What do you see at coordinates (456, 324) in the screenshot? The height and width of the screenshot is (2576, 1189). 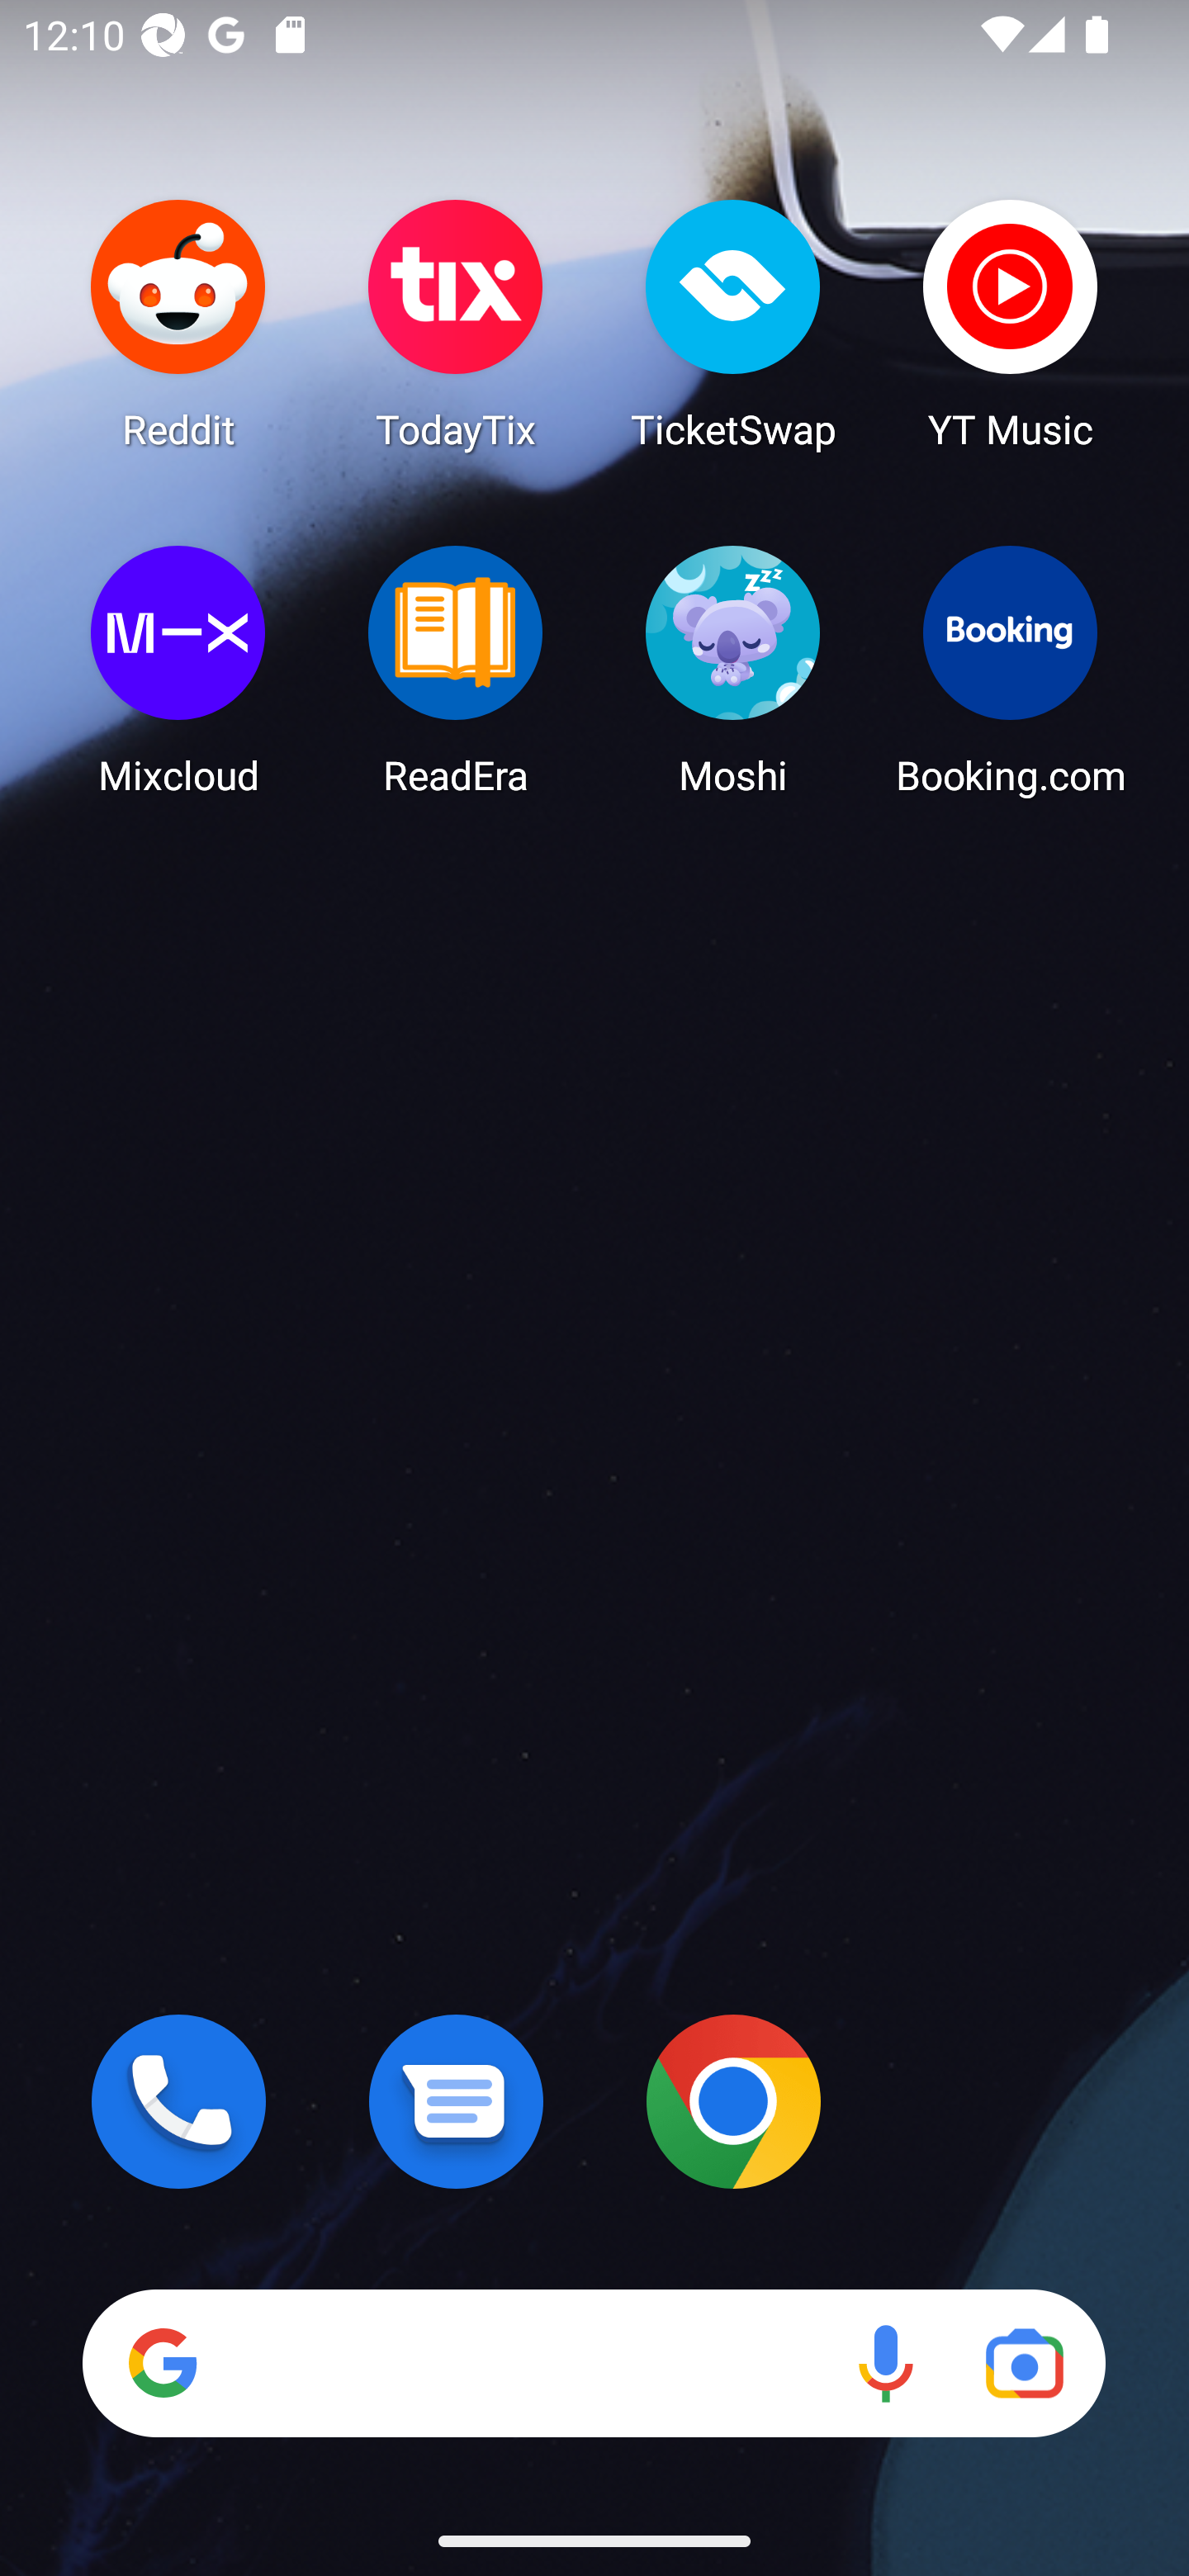 I see `TodayTix` at bounding box center [456, 324].